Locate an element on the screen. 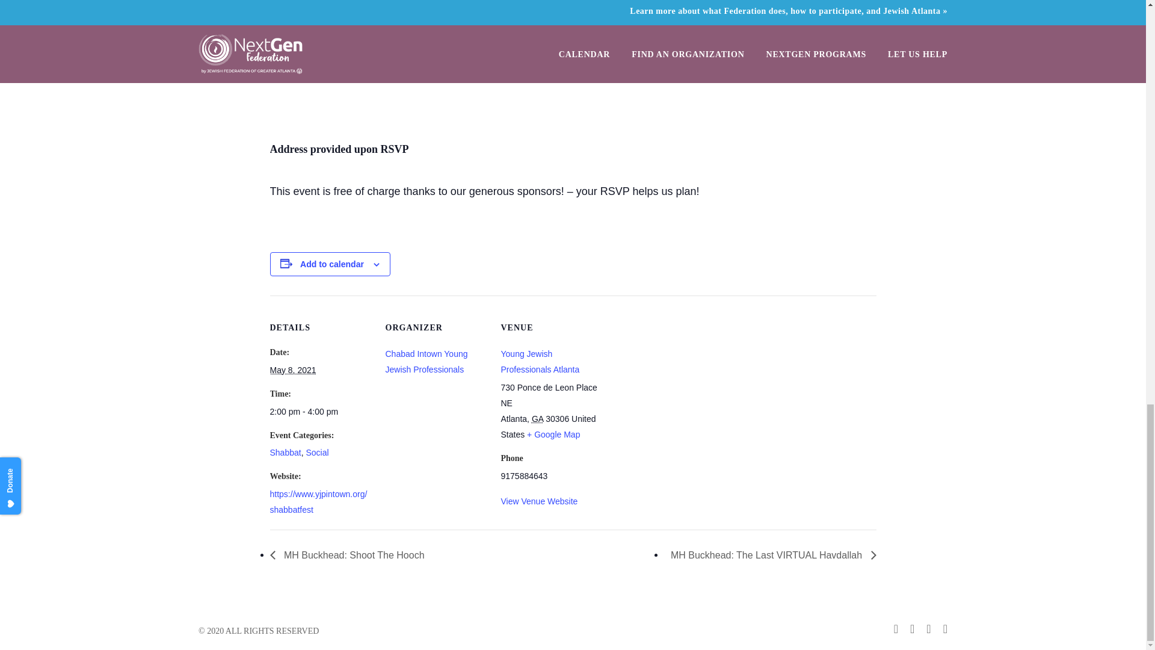 This screenshot has width=1155, height=650. Young Jewish Professionals Atlanta is located at coordinates (540, 361).